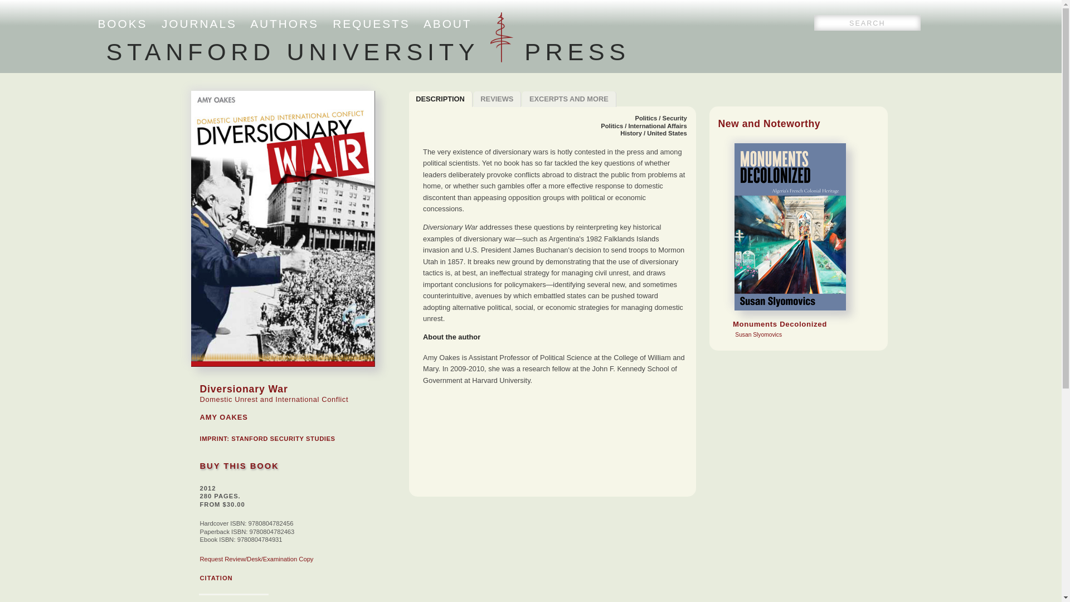 This screenshot has width=1070, height=602. I want to click on STANFORD SECURITY STUDIES, so click(498, 99).